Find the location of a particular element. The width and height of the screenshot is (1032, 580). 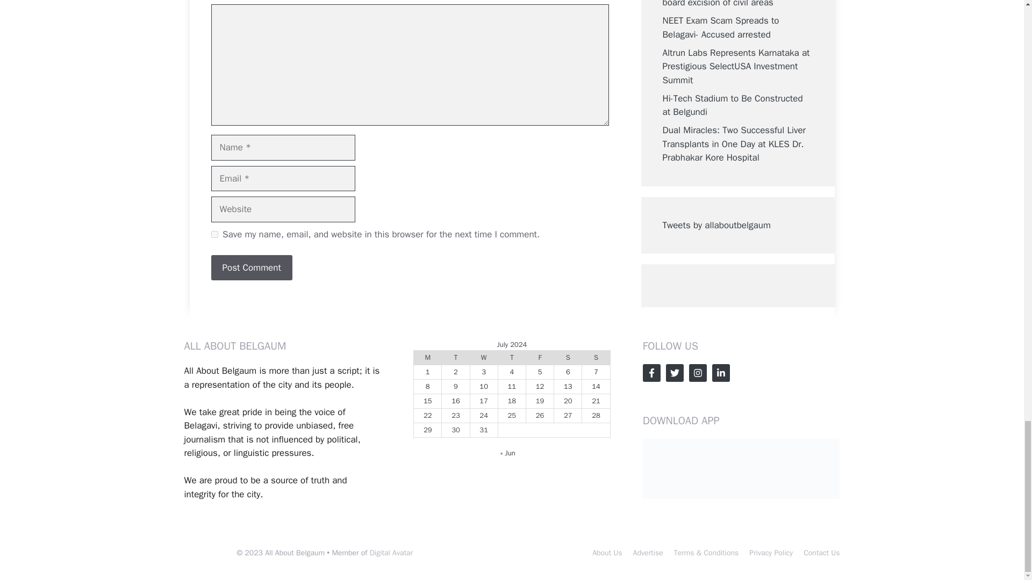

Thursday is located at coordinates (511, 358).